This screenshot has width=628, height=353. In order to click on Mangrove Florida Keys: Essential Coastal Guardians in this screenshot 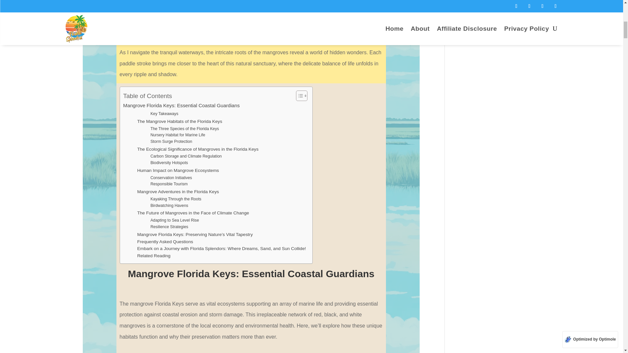, I will do `click(181, 105)`.